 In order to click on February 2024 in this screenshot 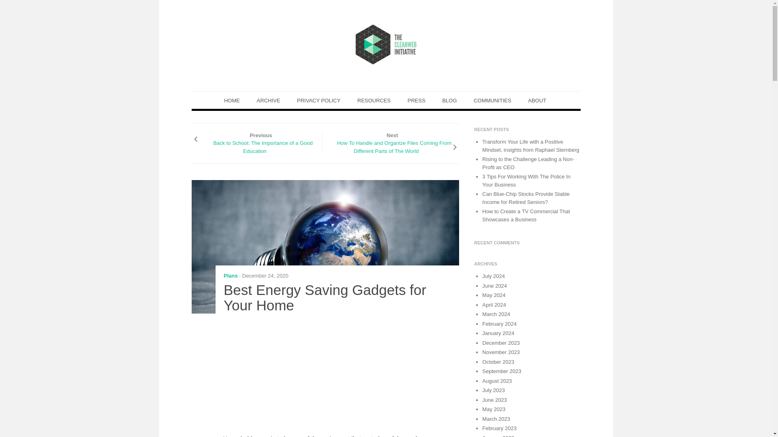, I will do `click(499, 324)`.